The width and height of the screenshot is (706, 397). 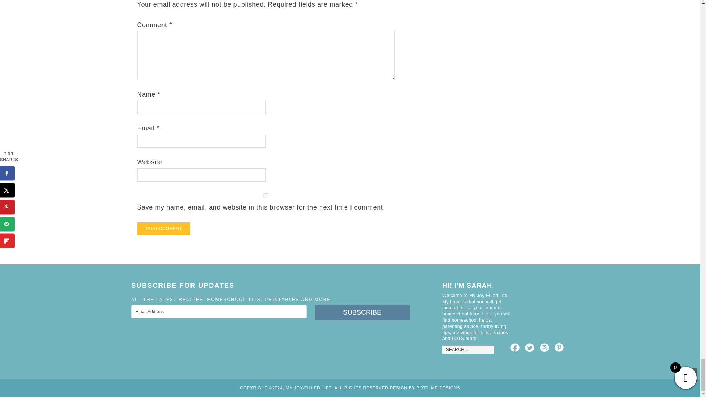 What do you see at coordinates (164, 229) in the screenshot?
I see `Post Comment` at bounding box center [164, 229].